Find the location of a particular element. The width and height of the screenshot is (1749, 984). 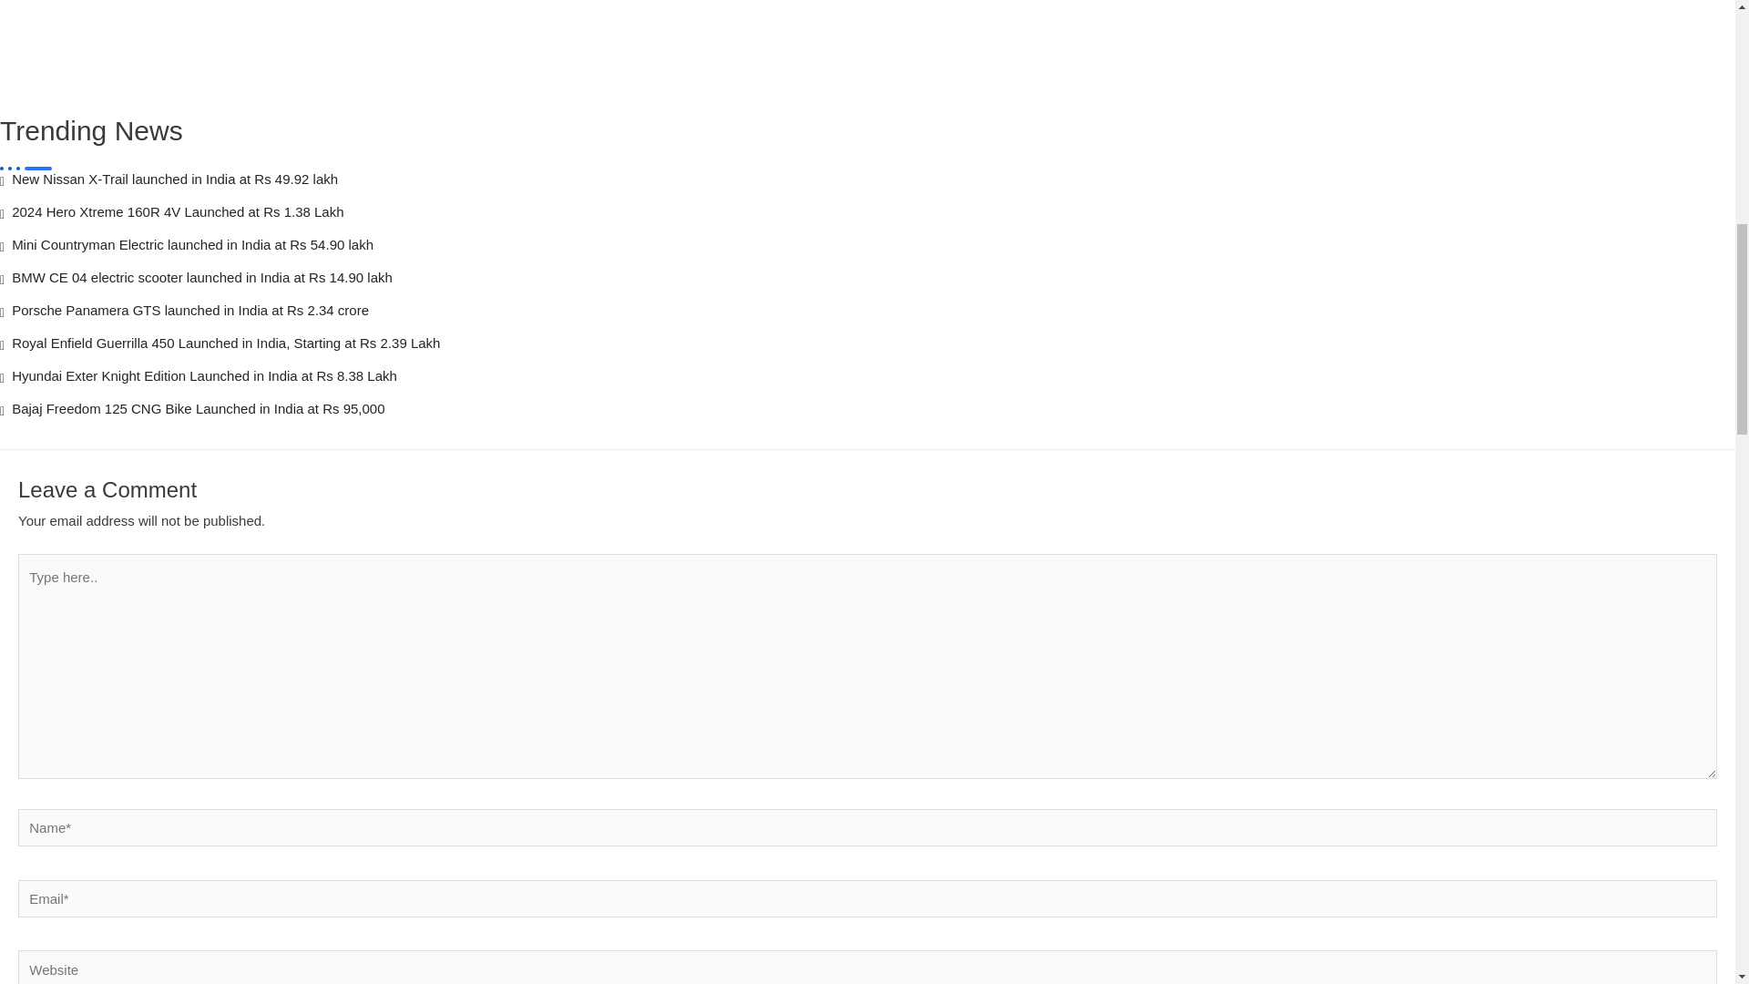

Porsche Panamera GTS launched in India at Rs 2.34 crore is located at coordinates (867, 313).